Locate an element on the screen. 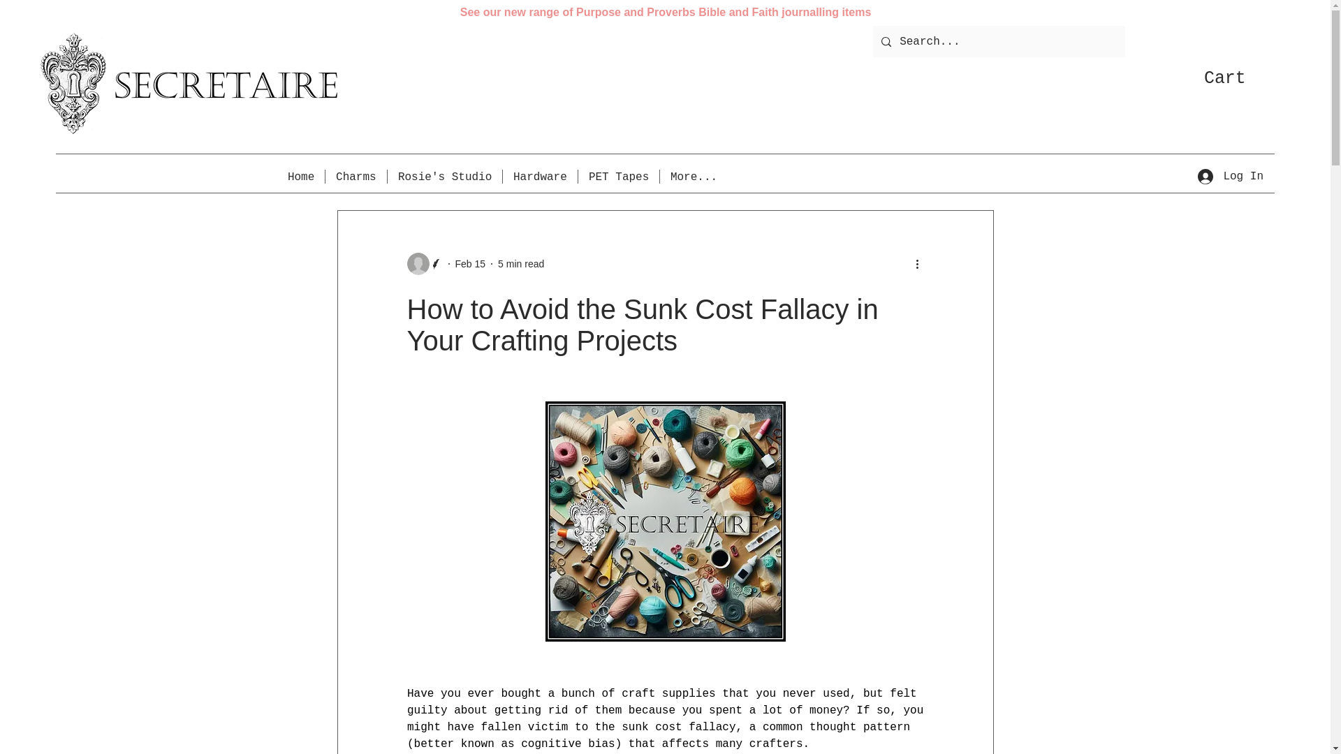 The height and width of the screenshot is (754, 1341). Charms is located at coordinates (356, 177).